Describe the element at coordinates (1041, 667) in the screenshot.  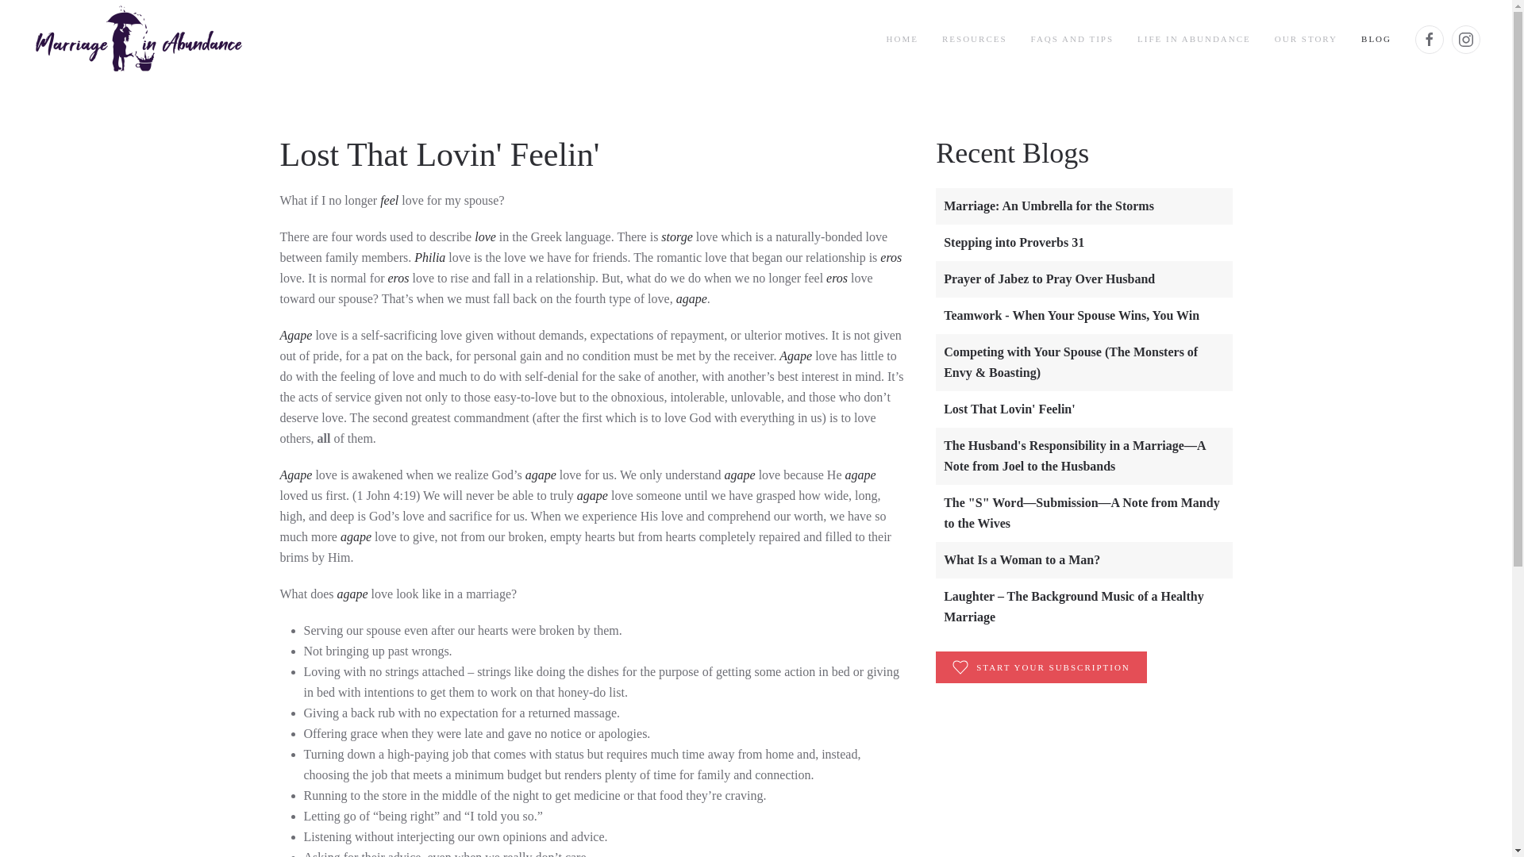
I see `Start your subscription` at that location.